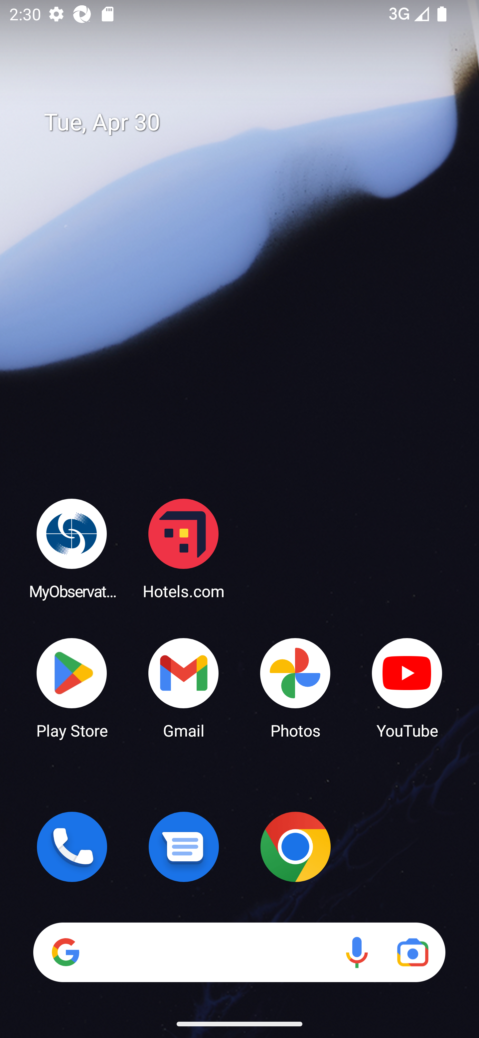  Describe the element at coordinates (72, 548) in the screenshot. I see `MyObservatory` at that location.